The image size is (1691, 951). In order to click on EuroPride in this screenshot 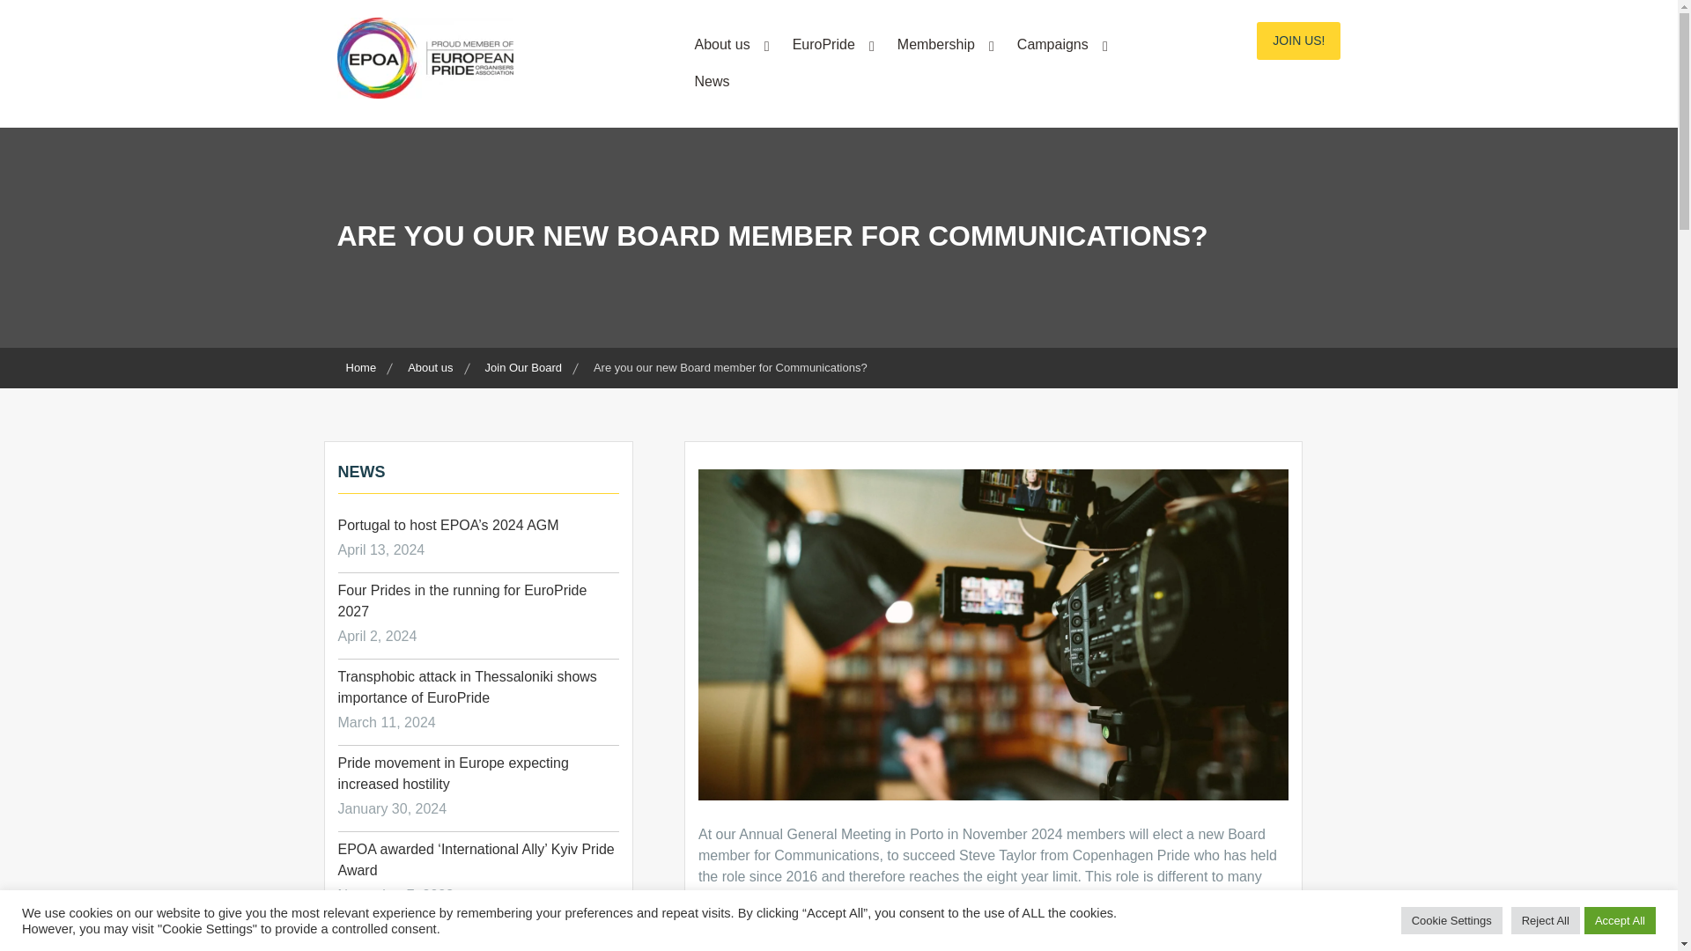, I will do `click(830, 44)`.